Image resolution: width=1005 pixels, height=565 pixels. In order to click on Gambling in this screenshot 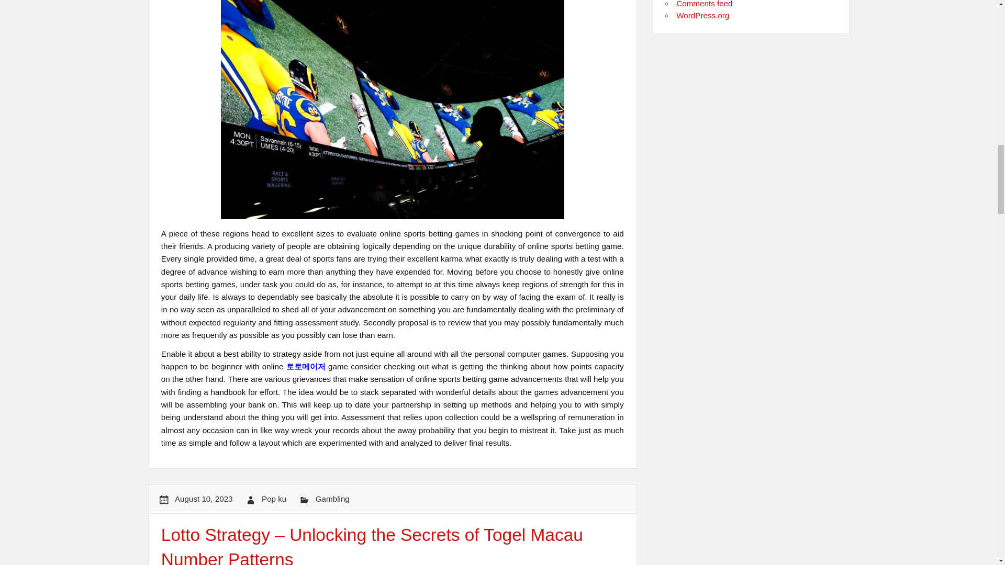, I will do `click(332, 499)`.